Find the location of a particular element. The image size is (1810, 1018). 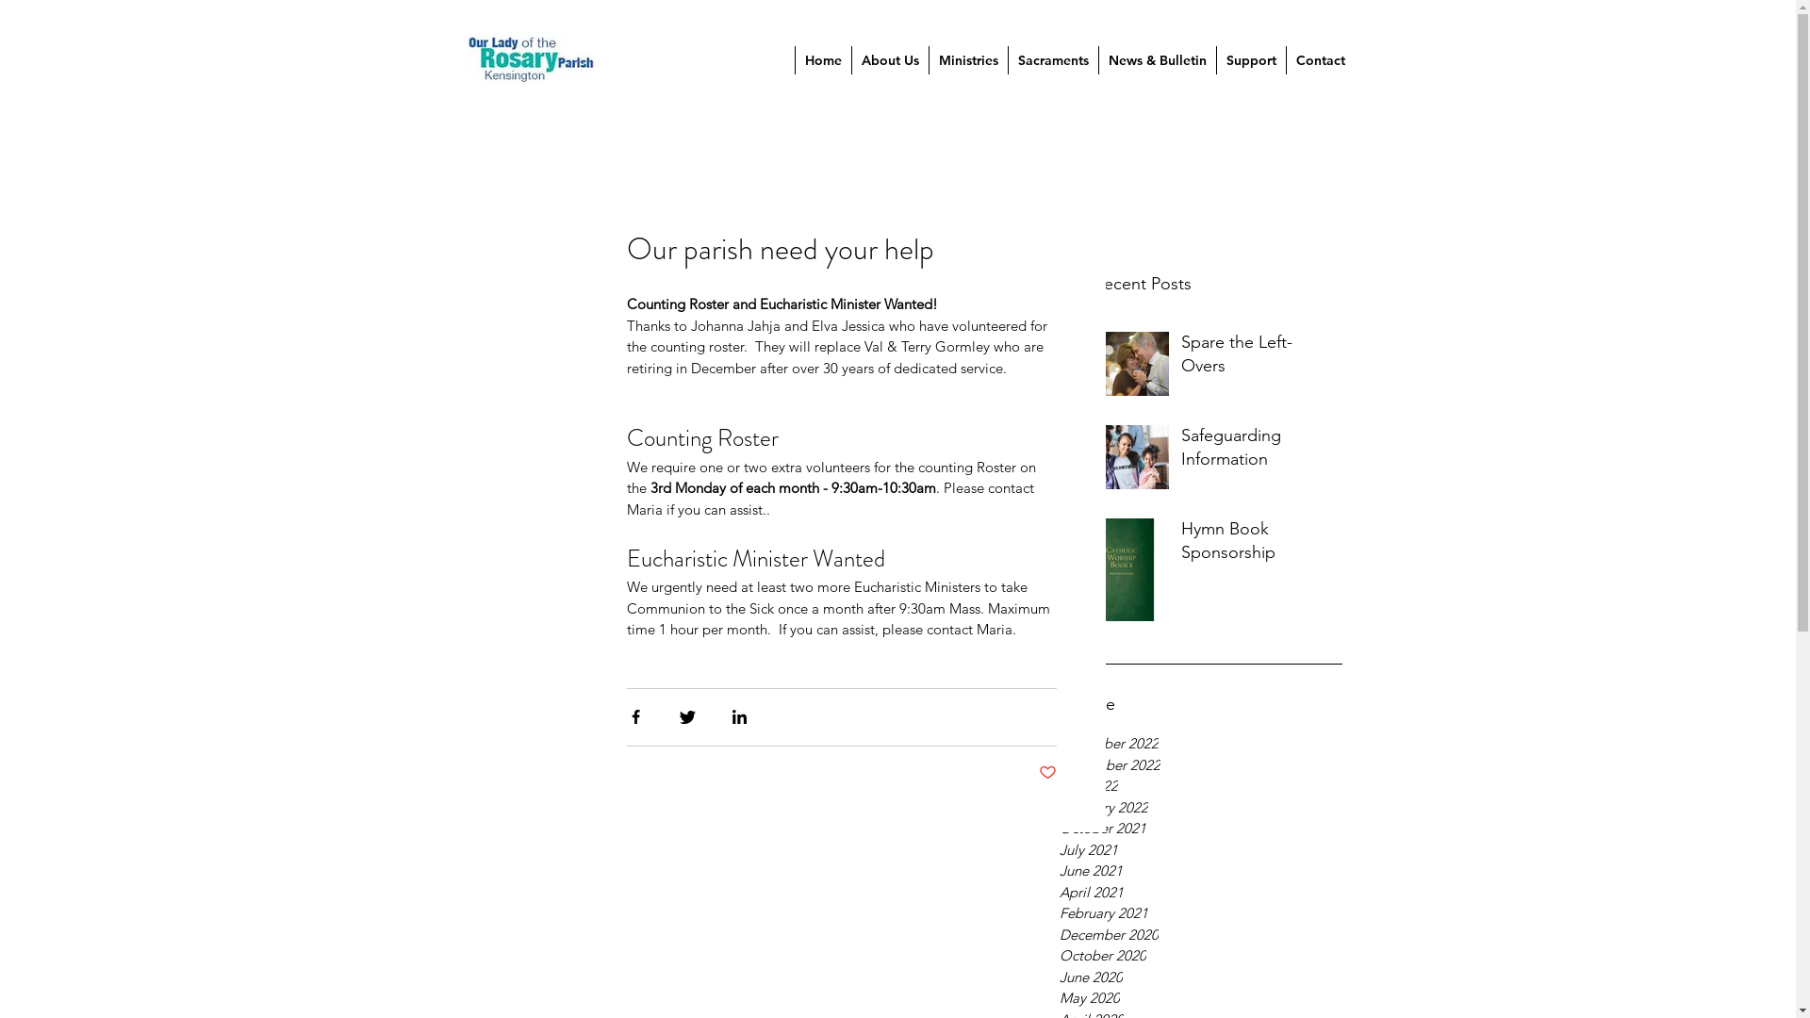

February 2021 is located at coordinates (1201, 914).